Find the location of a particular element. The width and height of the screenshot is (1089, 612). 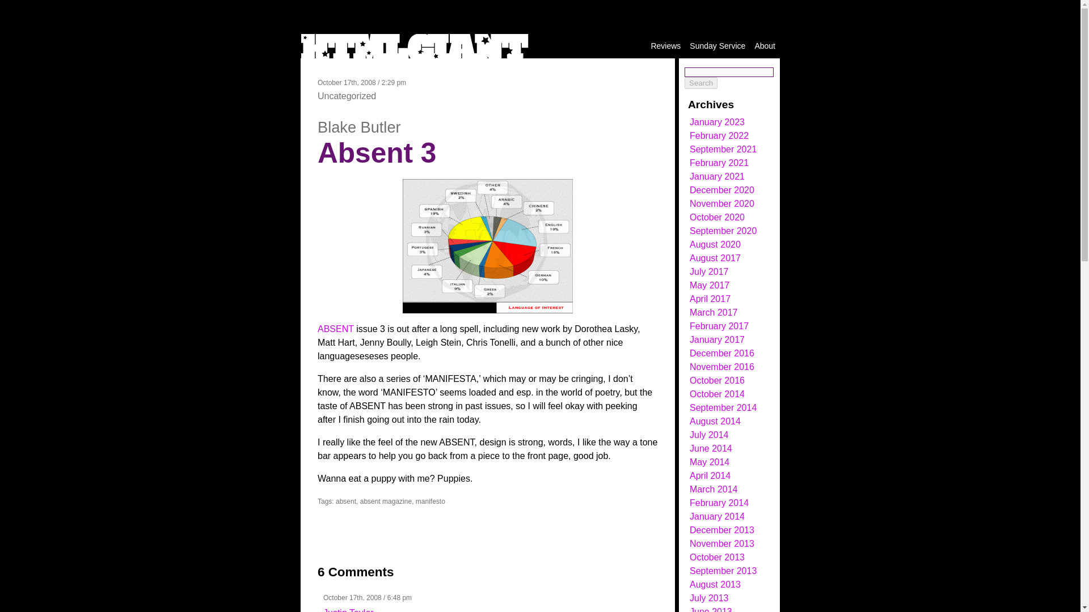

January 2021 is located at coordinates (717, 176).